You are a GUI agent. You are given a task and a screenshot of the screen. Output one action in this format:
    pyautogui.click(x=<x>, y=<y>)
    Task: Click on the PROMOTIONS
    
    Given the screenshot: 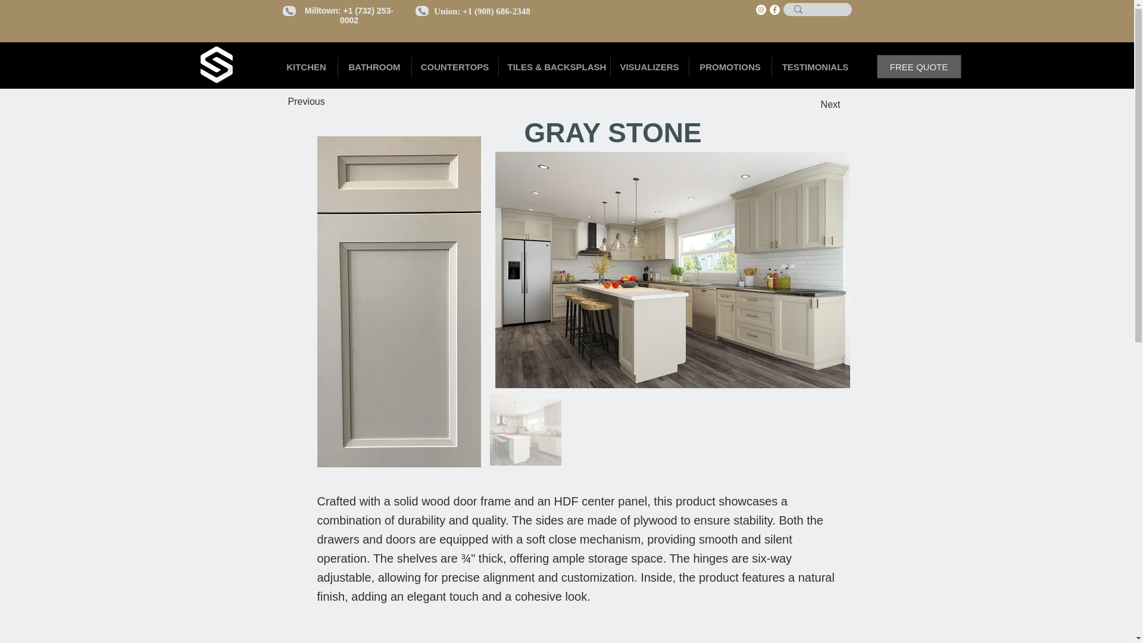 What is the action you would take?
    pyautogui.click(x=730, y=67)
    